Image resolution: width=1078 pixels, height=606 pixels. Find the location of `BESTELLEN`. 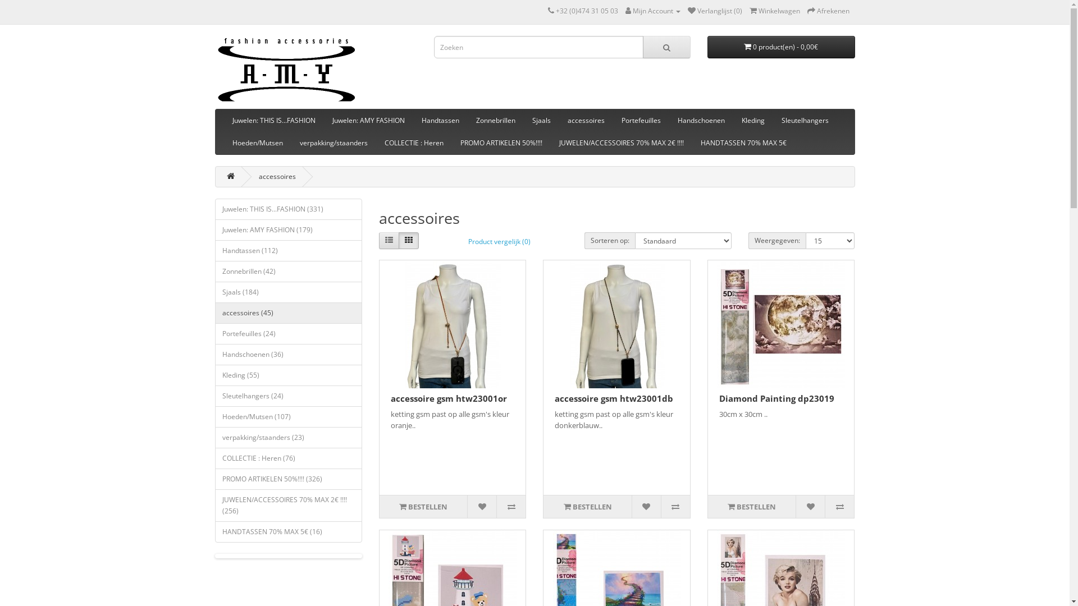

BESTELLEN is located at coordinates (587, 506).